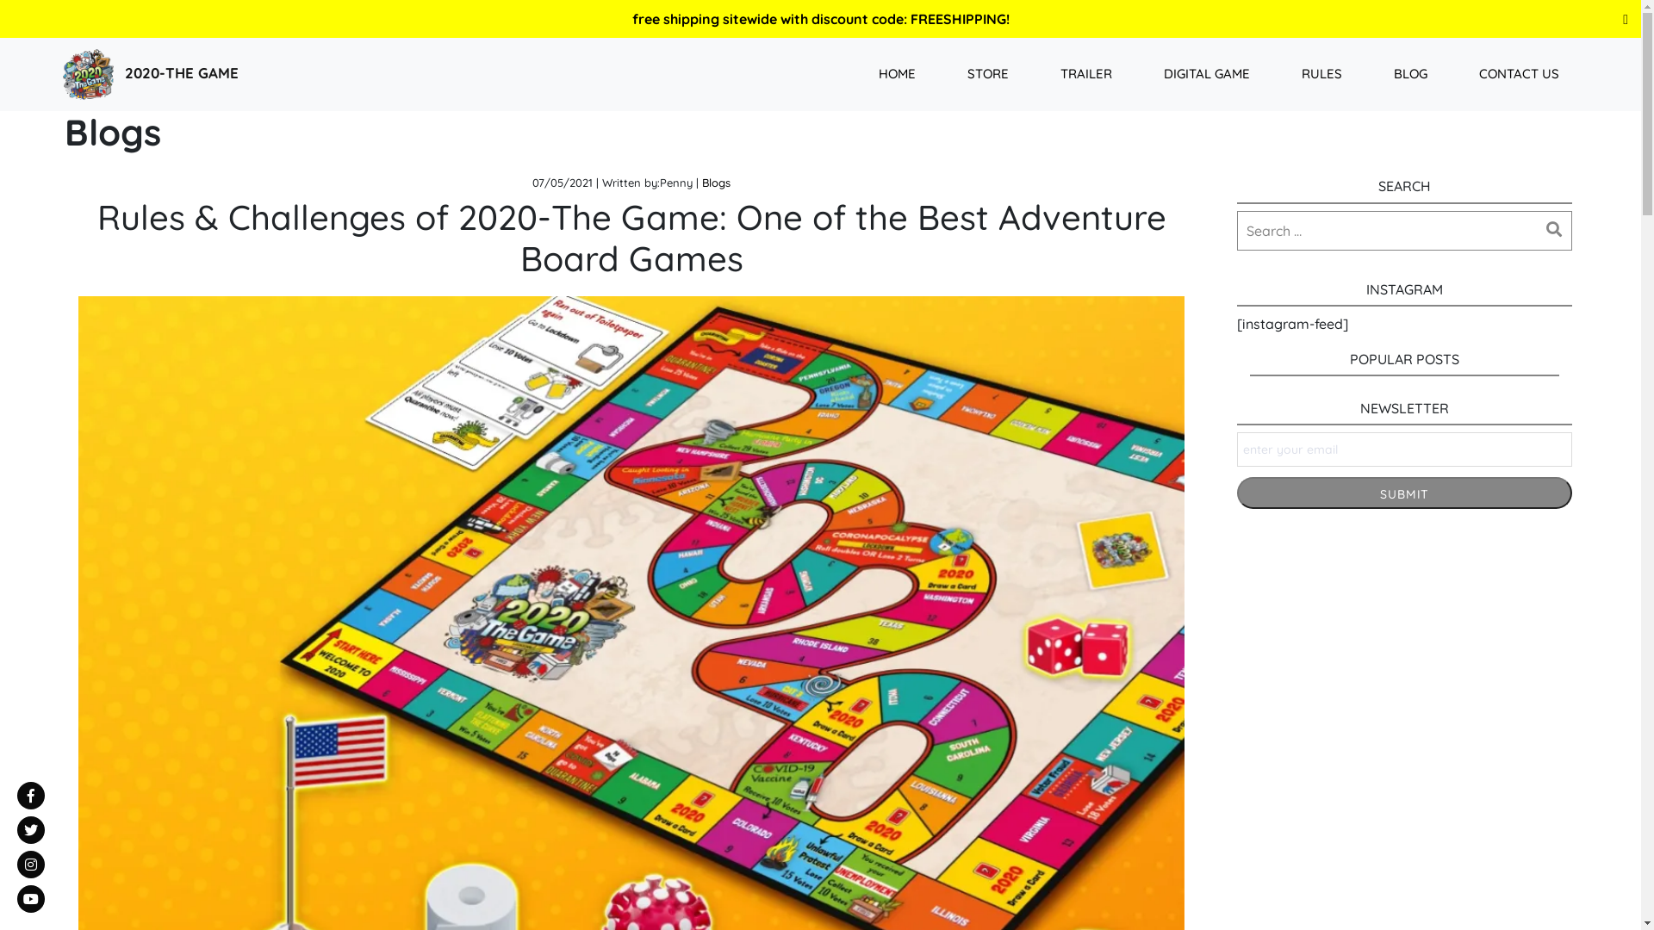  I want to click on Twitter, so click(31, 830).